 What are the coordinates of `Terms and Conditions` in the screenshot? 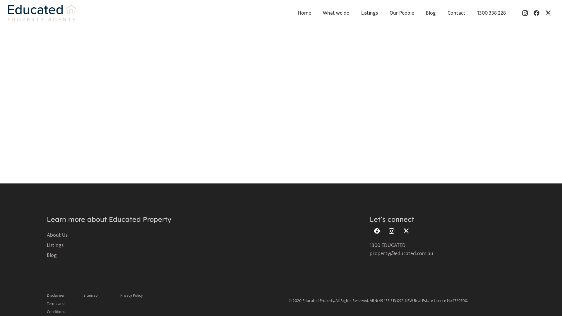 It's located at (56, 308).